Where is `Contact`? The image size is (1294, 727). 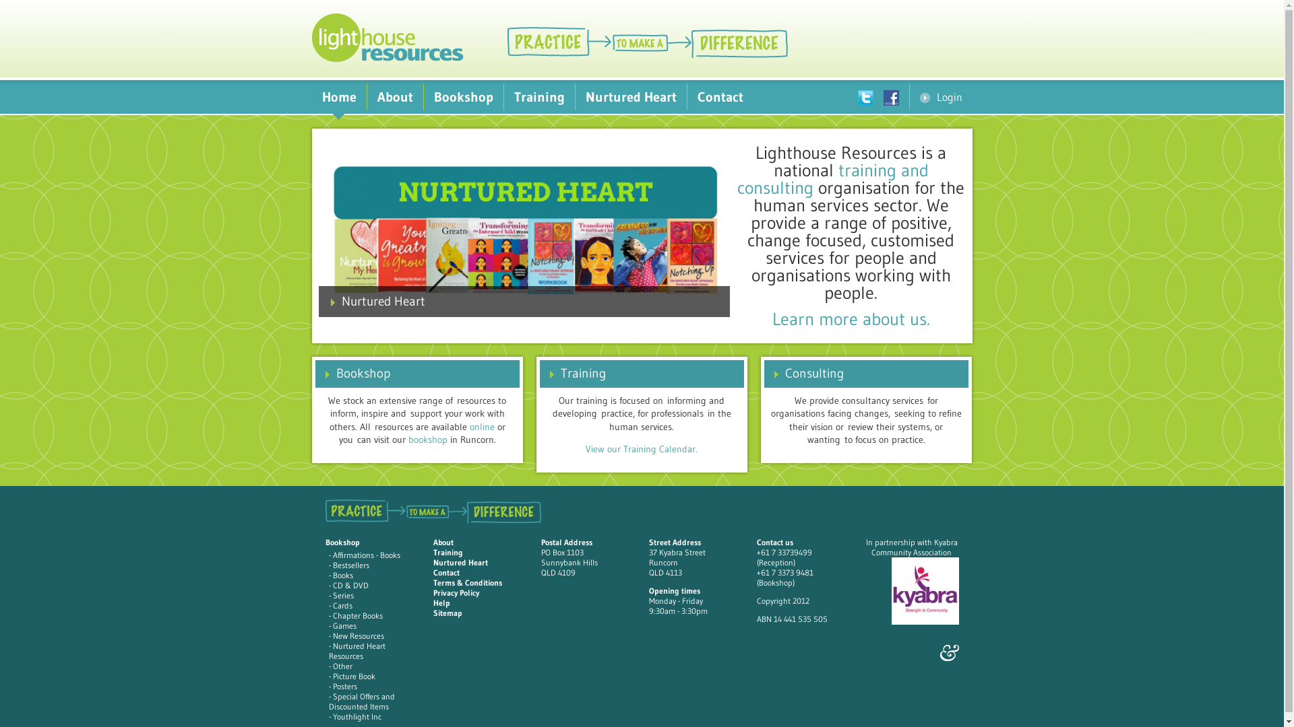 Contact is located at coordinates (446, 572).